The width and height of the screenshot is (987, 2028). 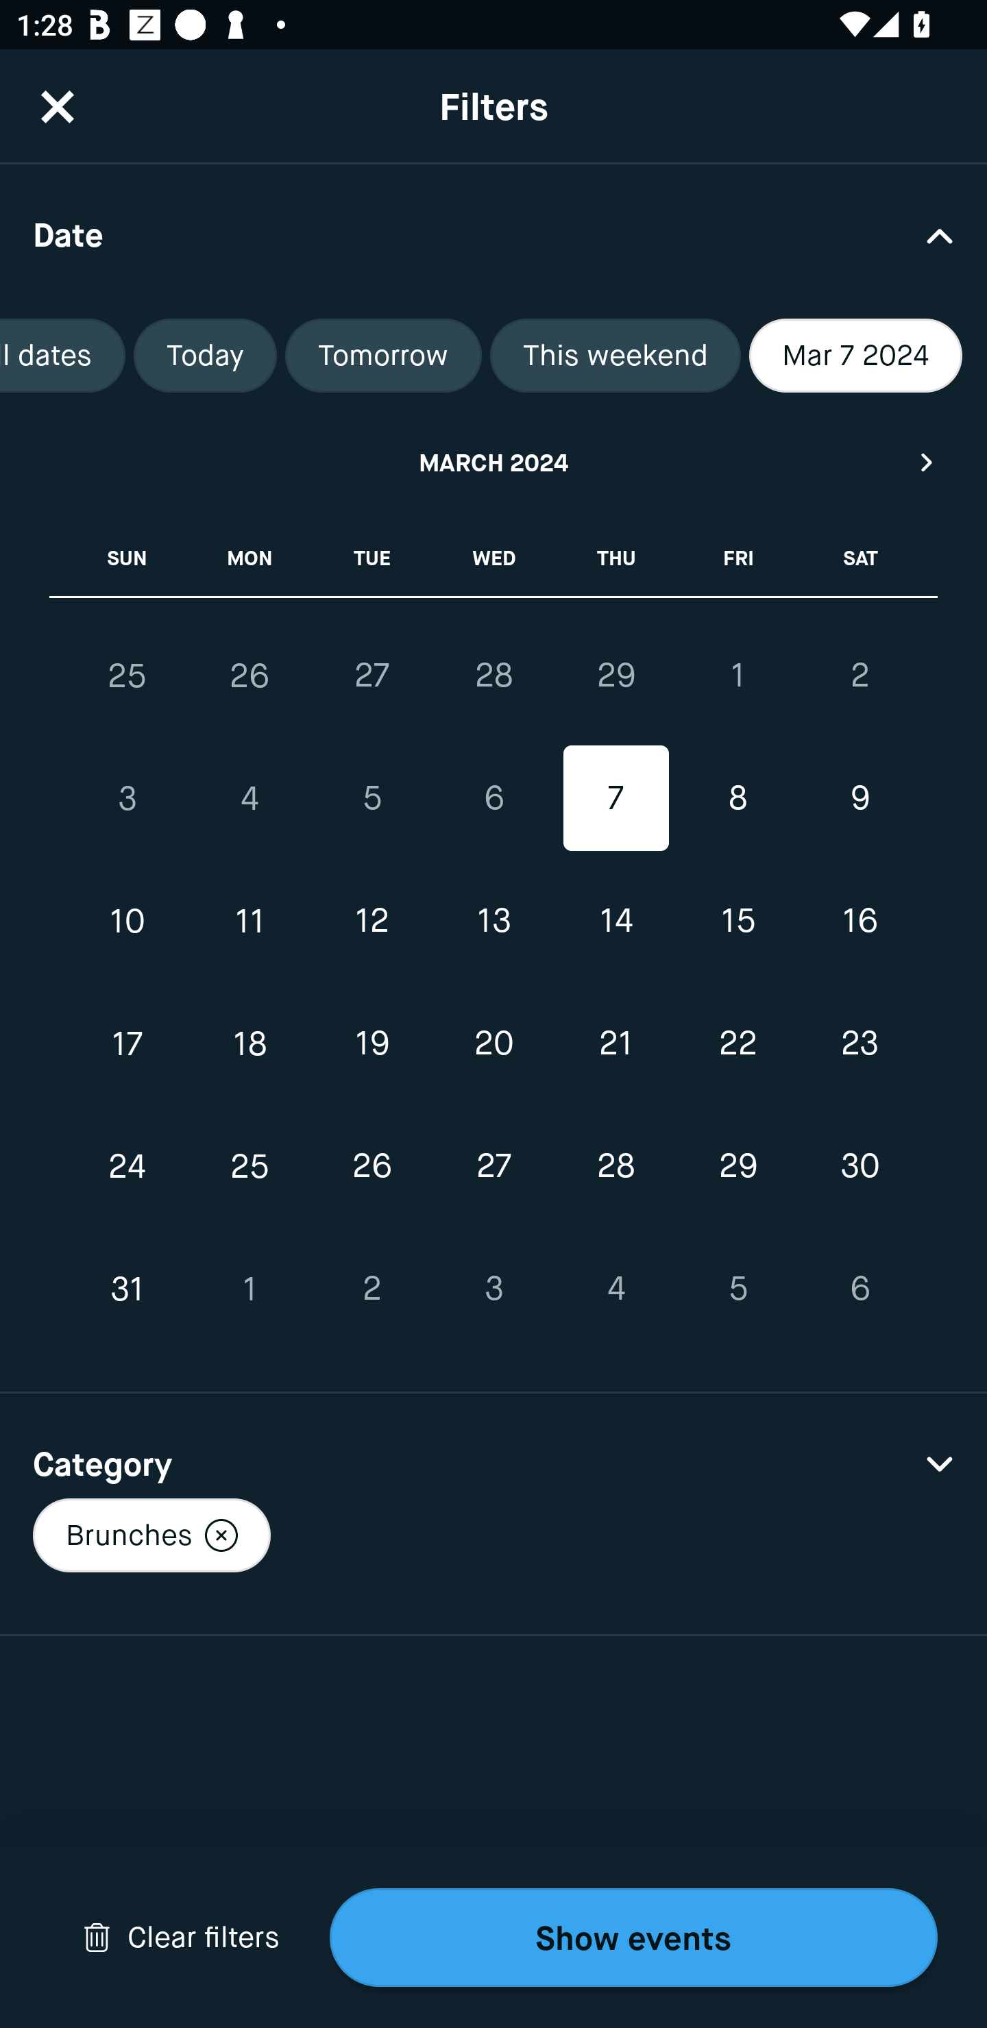 What do you see at coordinates (616, 675) in the screenshot?
I see `29` at bounding box center [616, 675].